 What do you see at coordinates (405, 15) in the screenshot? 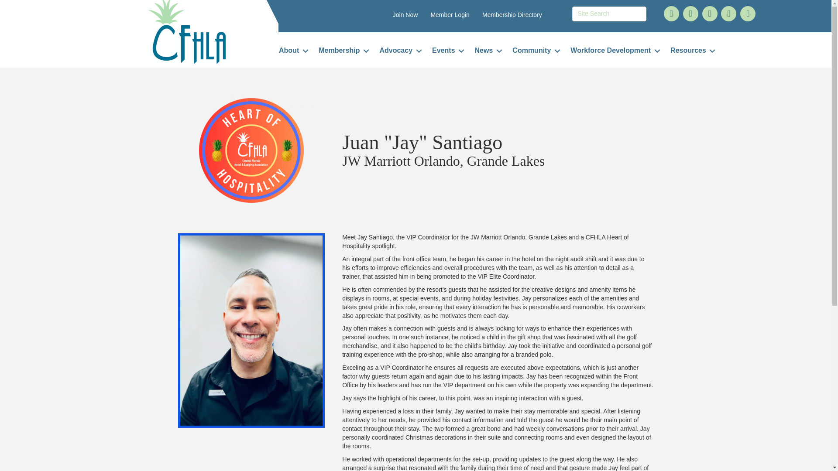
I see `Join Now` at bounding box center [405, 15].